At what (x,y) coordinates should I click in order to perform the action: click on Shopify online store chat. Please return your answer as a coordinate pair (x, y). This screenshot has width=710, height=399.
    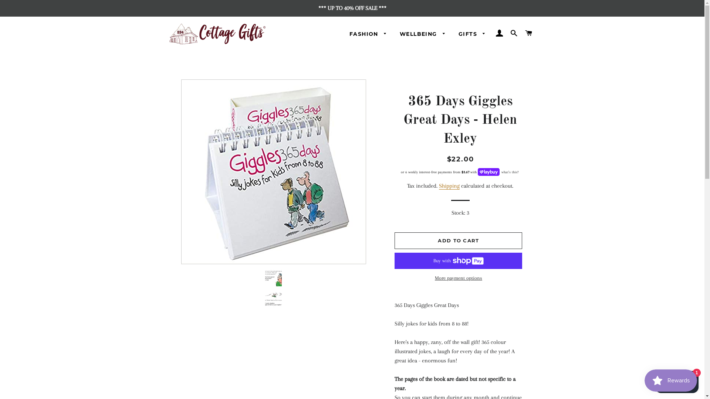
    Looking at the image, I should click on (677, 381).